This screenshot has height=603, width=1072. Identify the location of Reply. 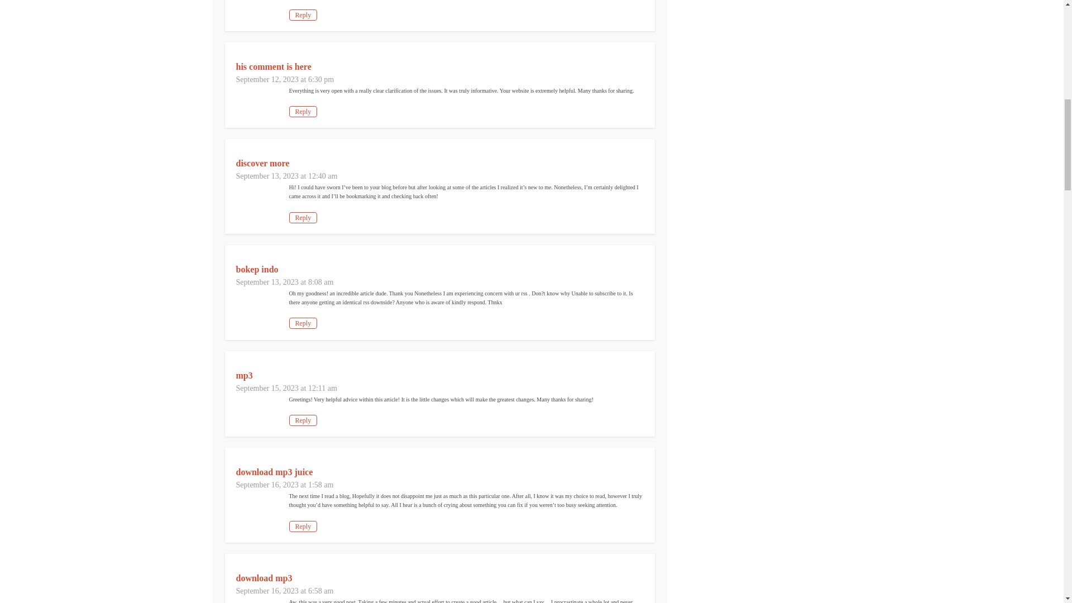
(303, 112).